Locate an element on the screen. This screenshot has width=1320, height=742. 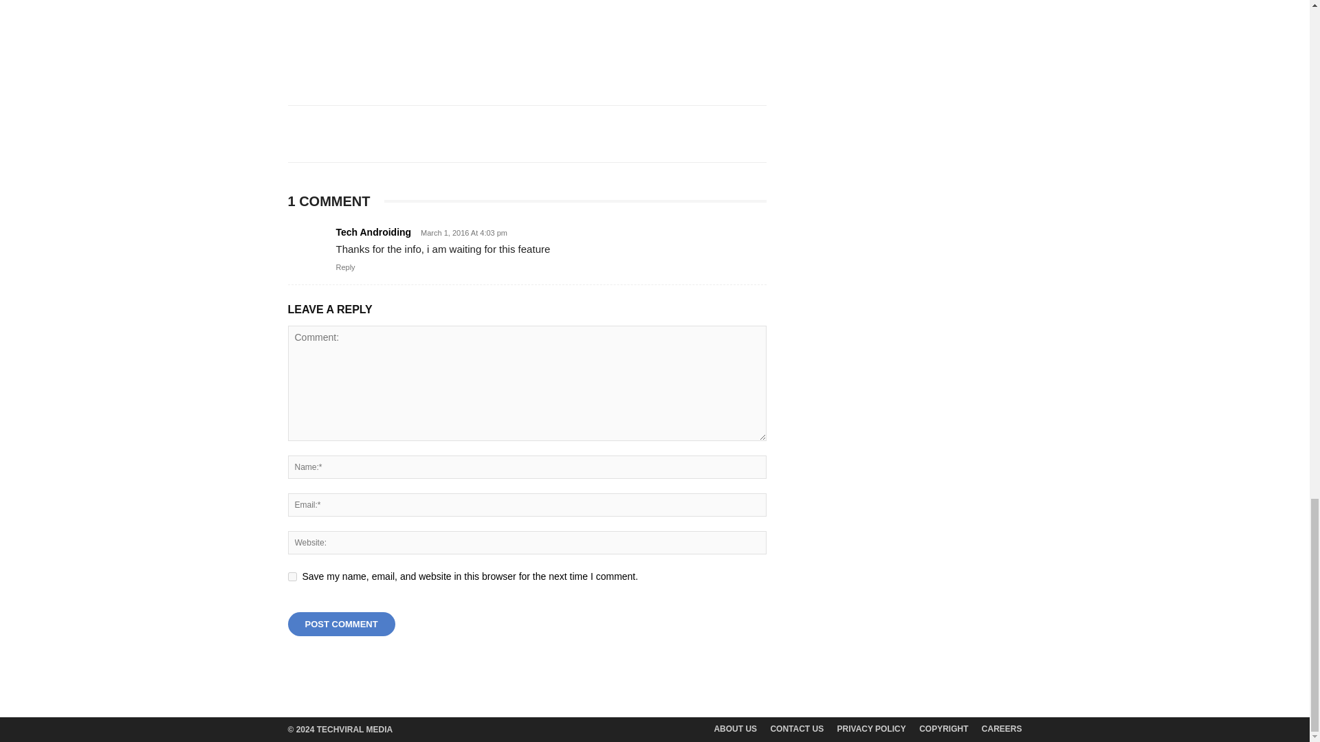
Reply is located at coordinates (345, 267).